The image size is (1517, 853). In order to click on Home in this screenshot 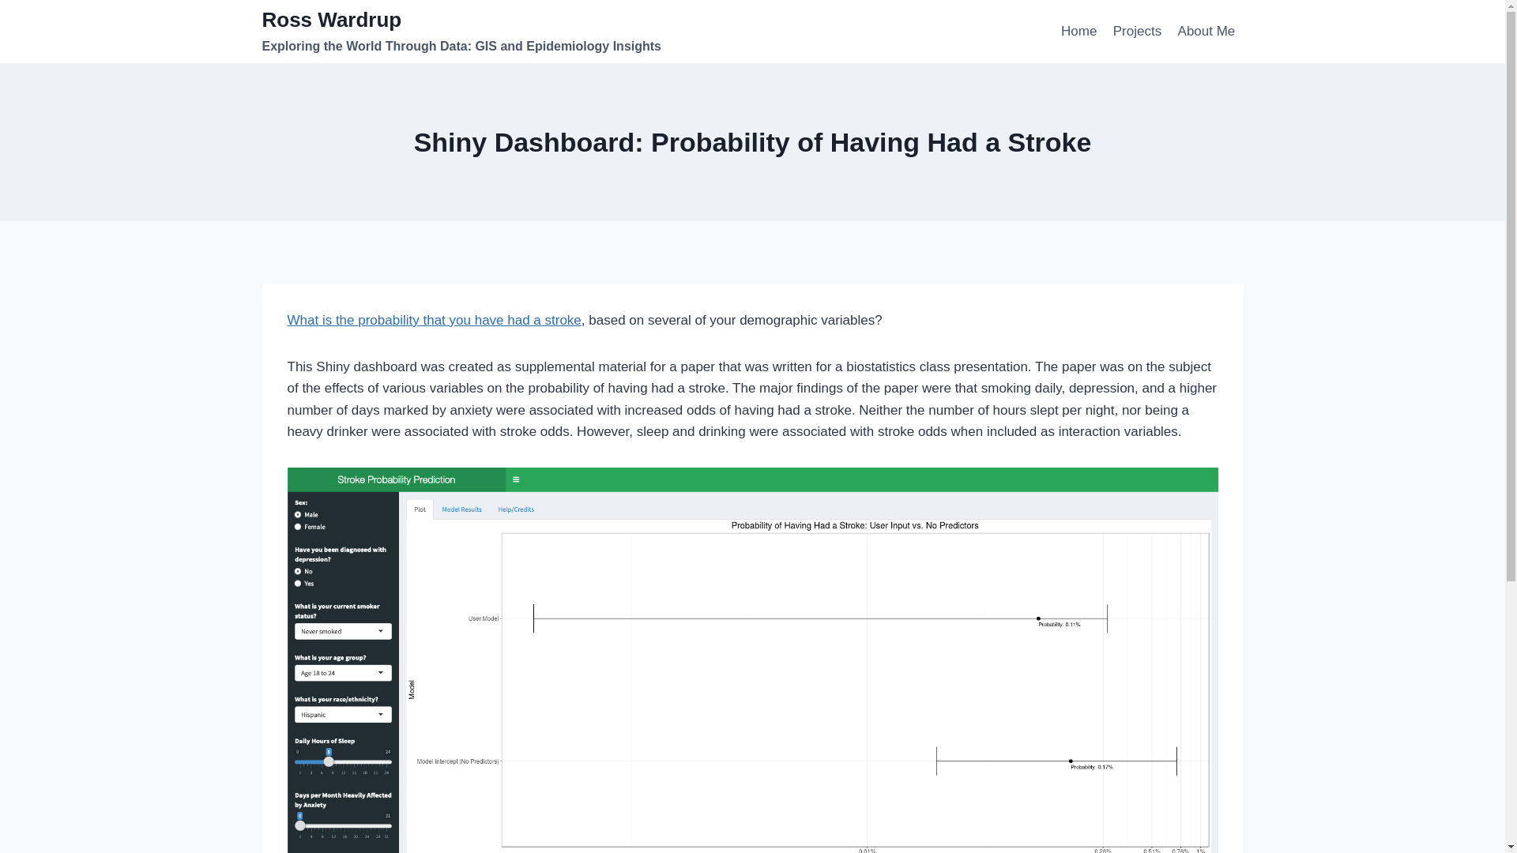, I will do `click(1079, 32)`.